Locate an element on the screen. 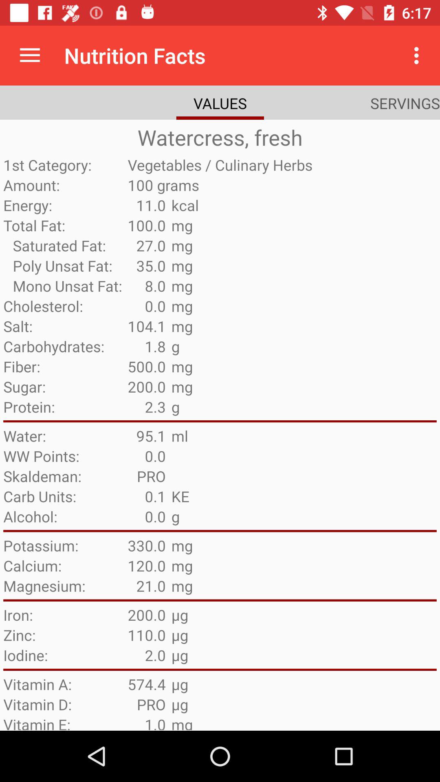  click the icon above the watercress, fresh is located at coordinates (30, 55).